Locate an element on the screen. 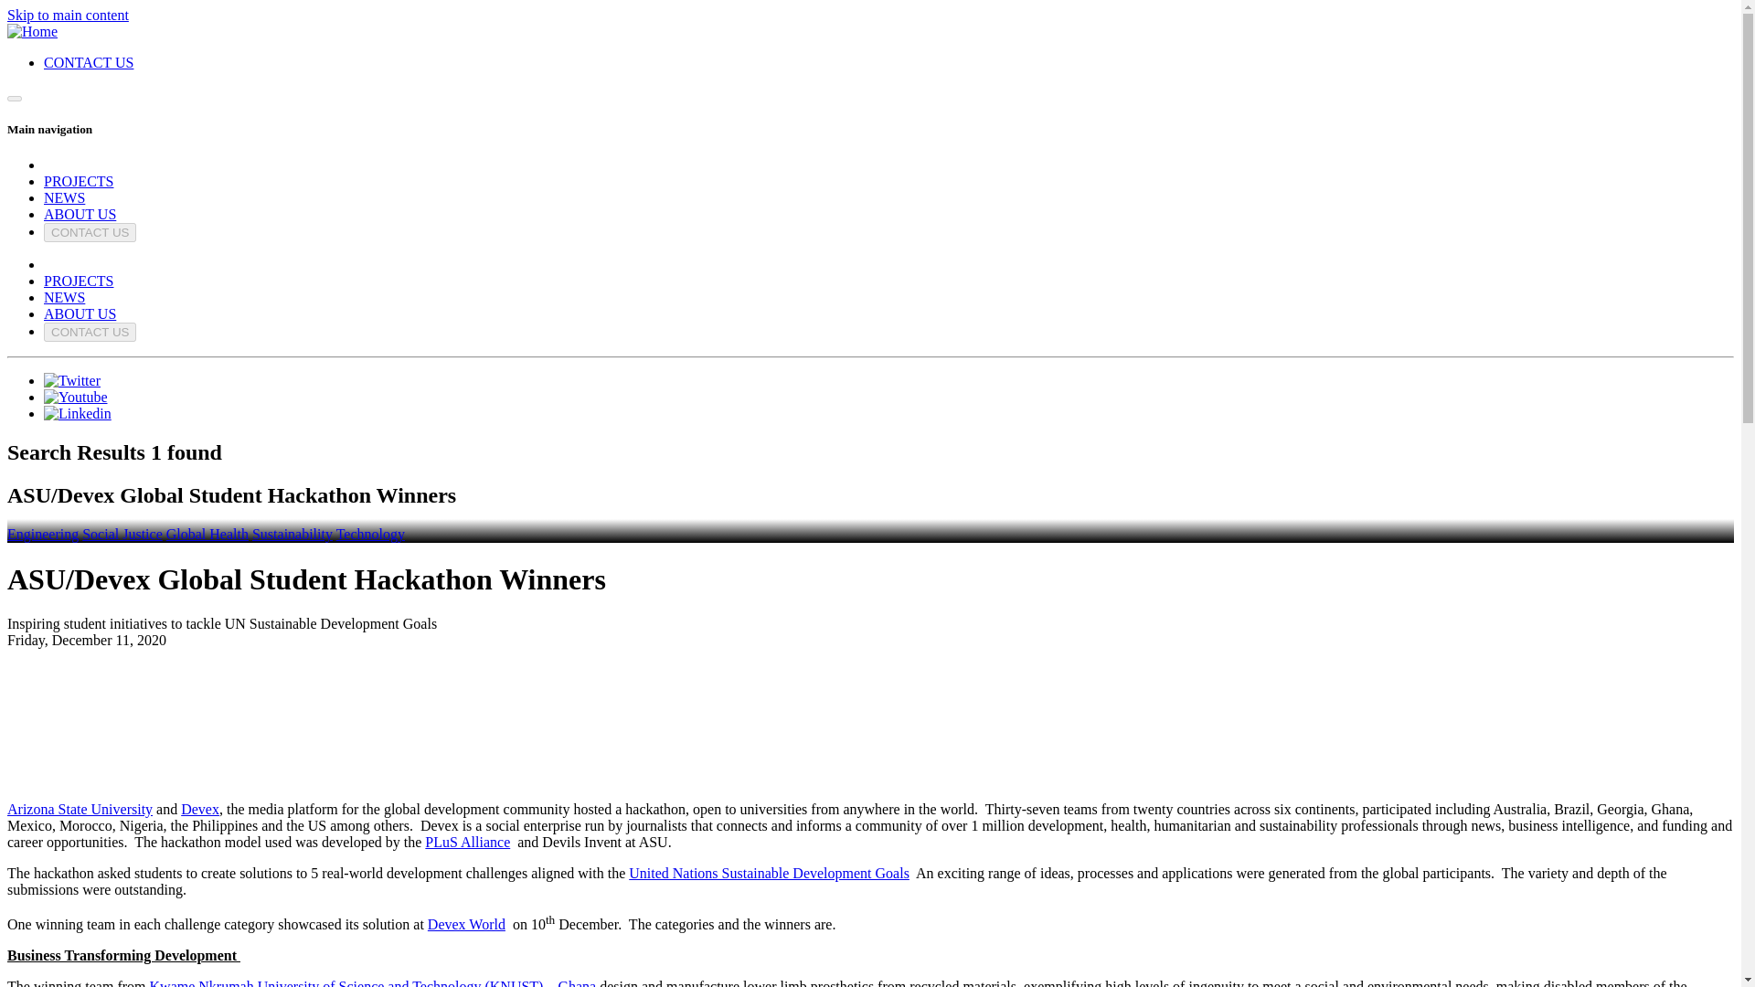 This screenshot has width=1755, height=987. Technology is located at coordinates (371, 534).